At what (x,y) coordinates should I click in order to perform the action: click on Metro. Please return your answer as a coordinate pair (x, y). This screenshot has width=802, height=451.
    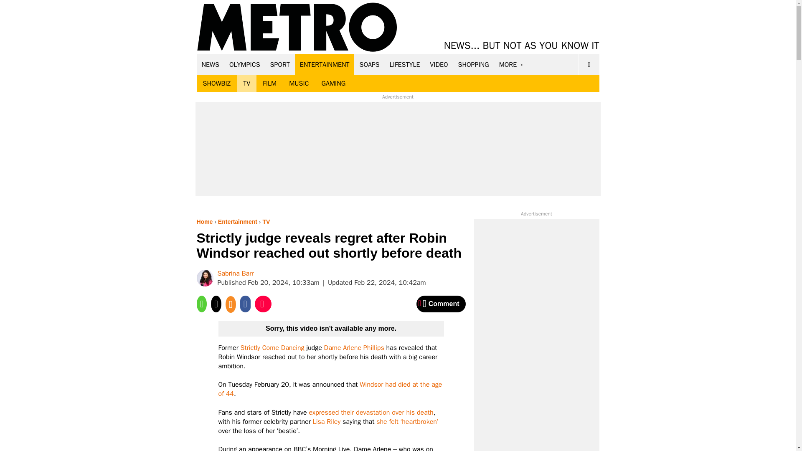
    Looking at the image, I should click on (297, 28).